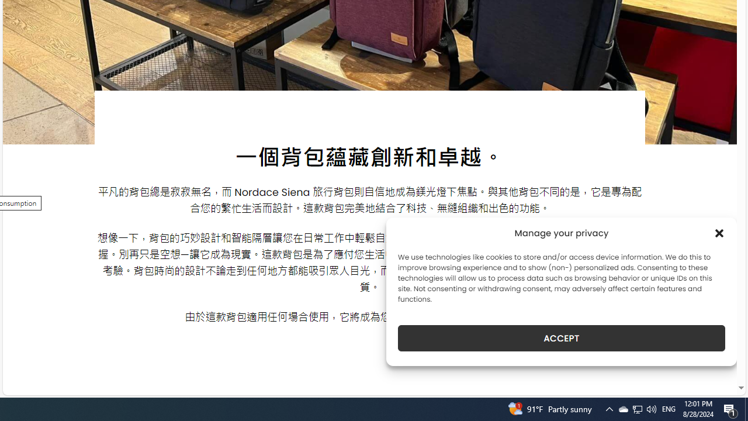  What do you see at coordinates (719, 233) in the screenshot?
I see `Class: cmplz-close` at bounding box center [719, 233].